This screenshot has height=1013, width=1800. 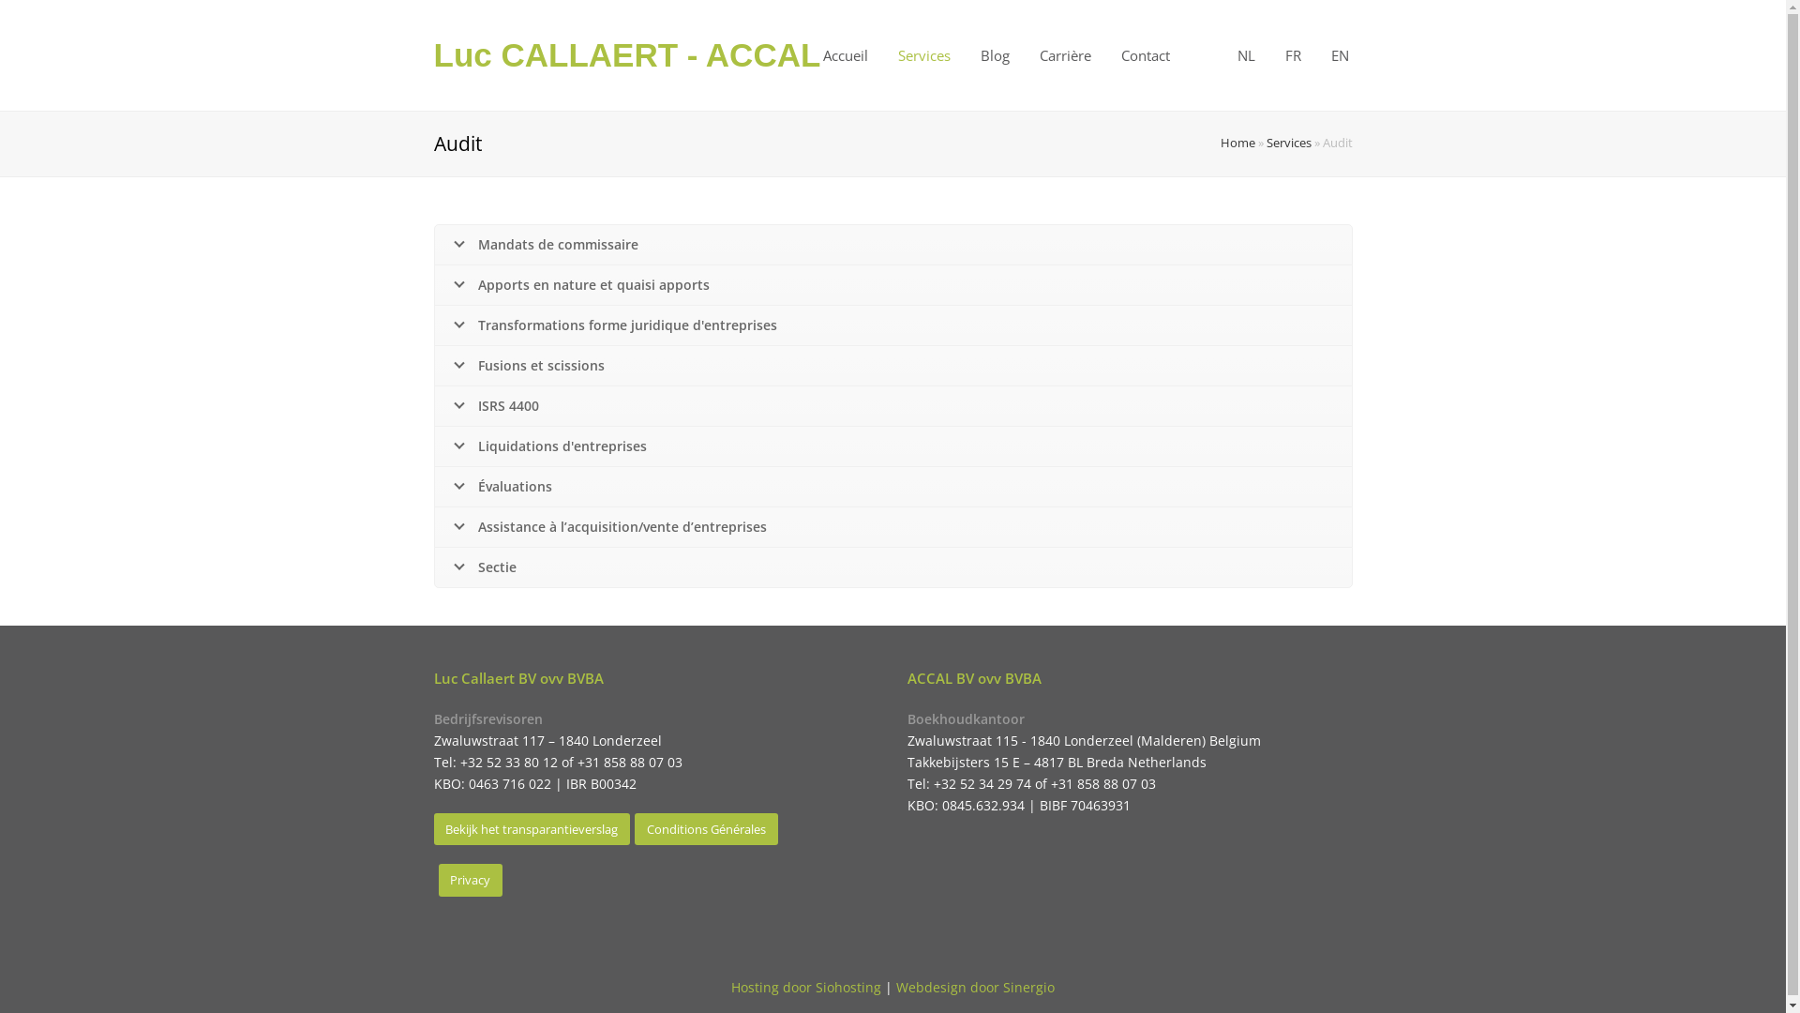 I want to click on Mandats de commissaire, so click(x=893, y=245).